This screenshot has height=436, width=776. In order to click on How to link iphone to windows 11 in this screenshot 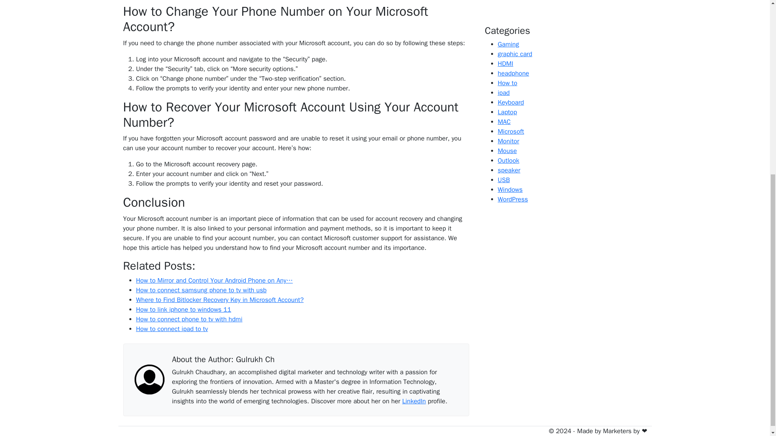, I will do `click(183, 309)`.